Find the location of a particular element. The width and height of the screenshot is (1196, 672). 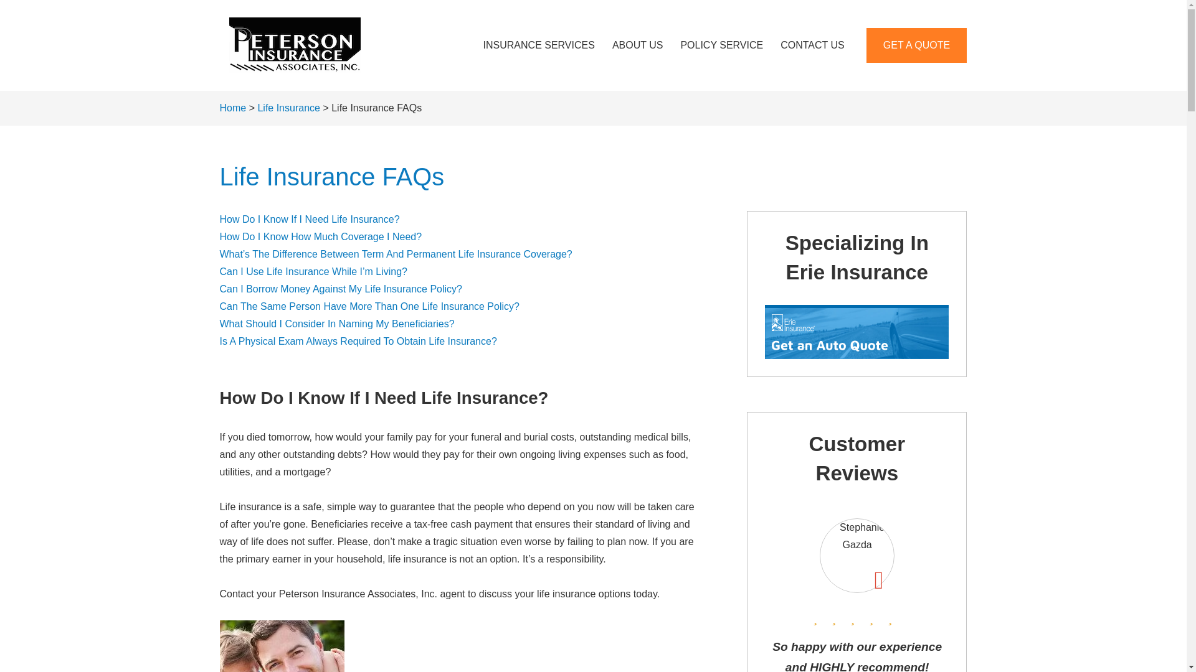

Peterson Insurance Associates is located at coordinates (293, 45).